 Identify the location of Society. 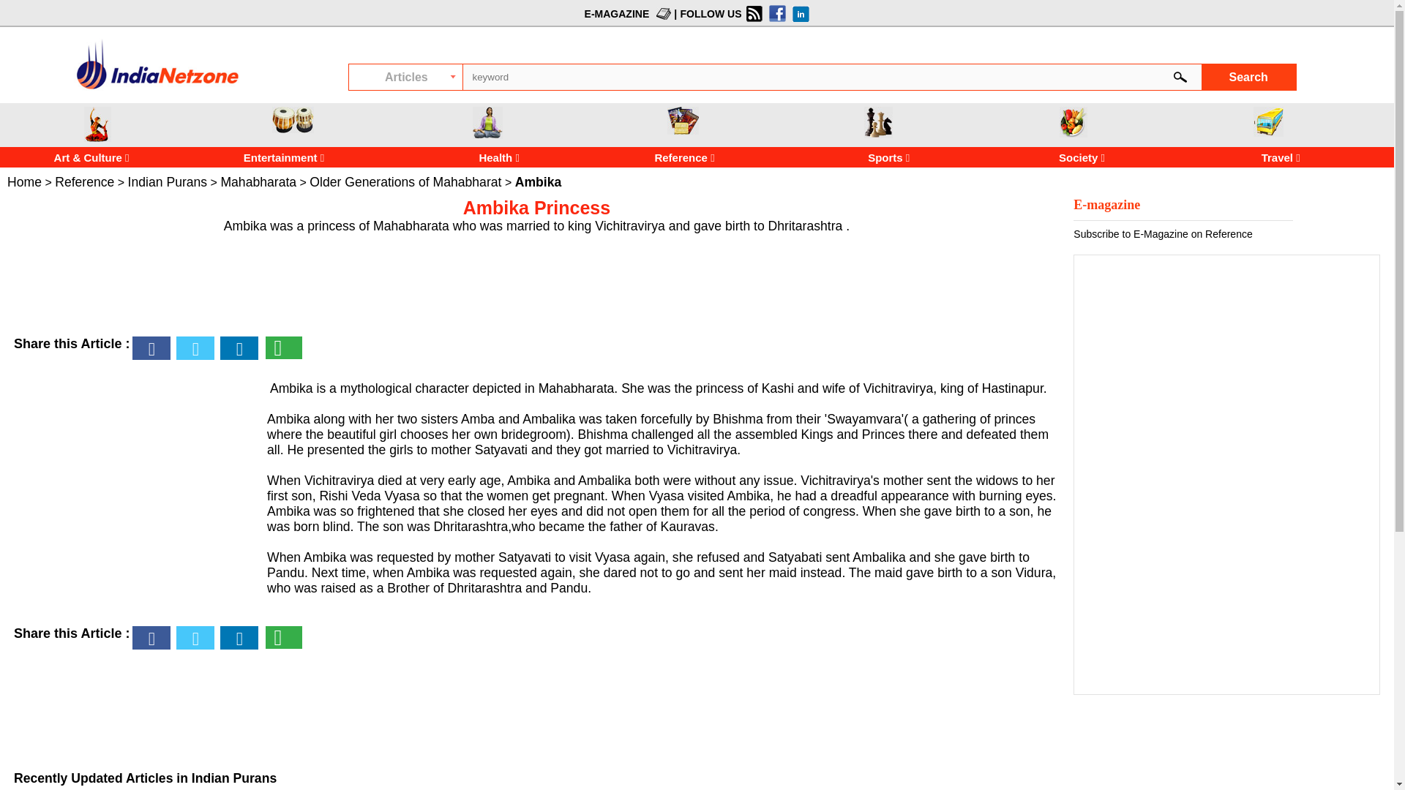
(1073, 121).